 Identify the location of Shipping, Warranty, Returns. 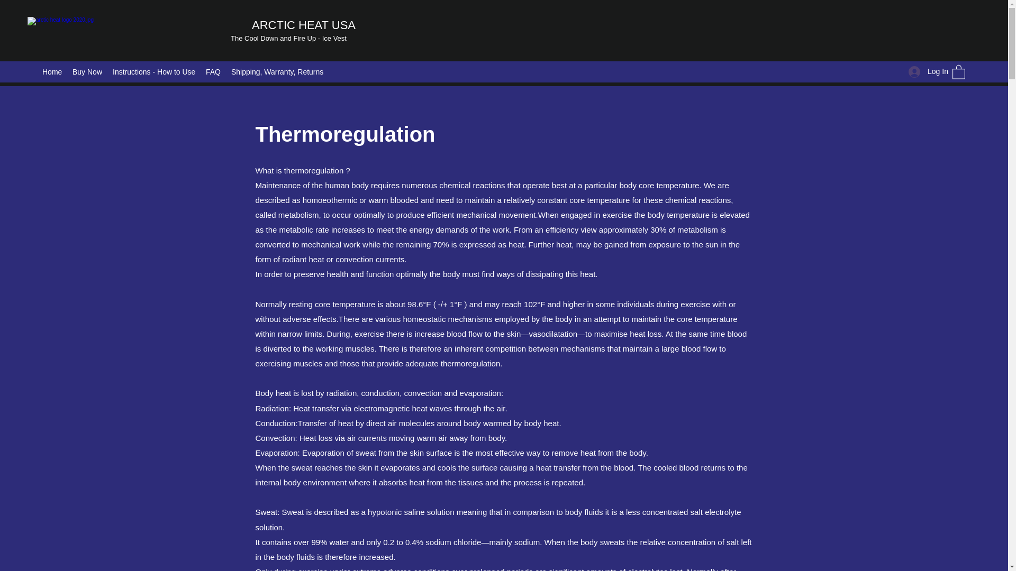
(277, 72).